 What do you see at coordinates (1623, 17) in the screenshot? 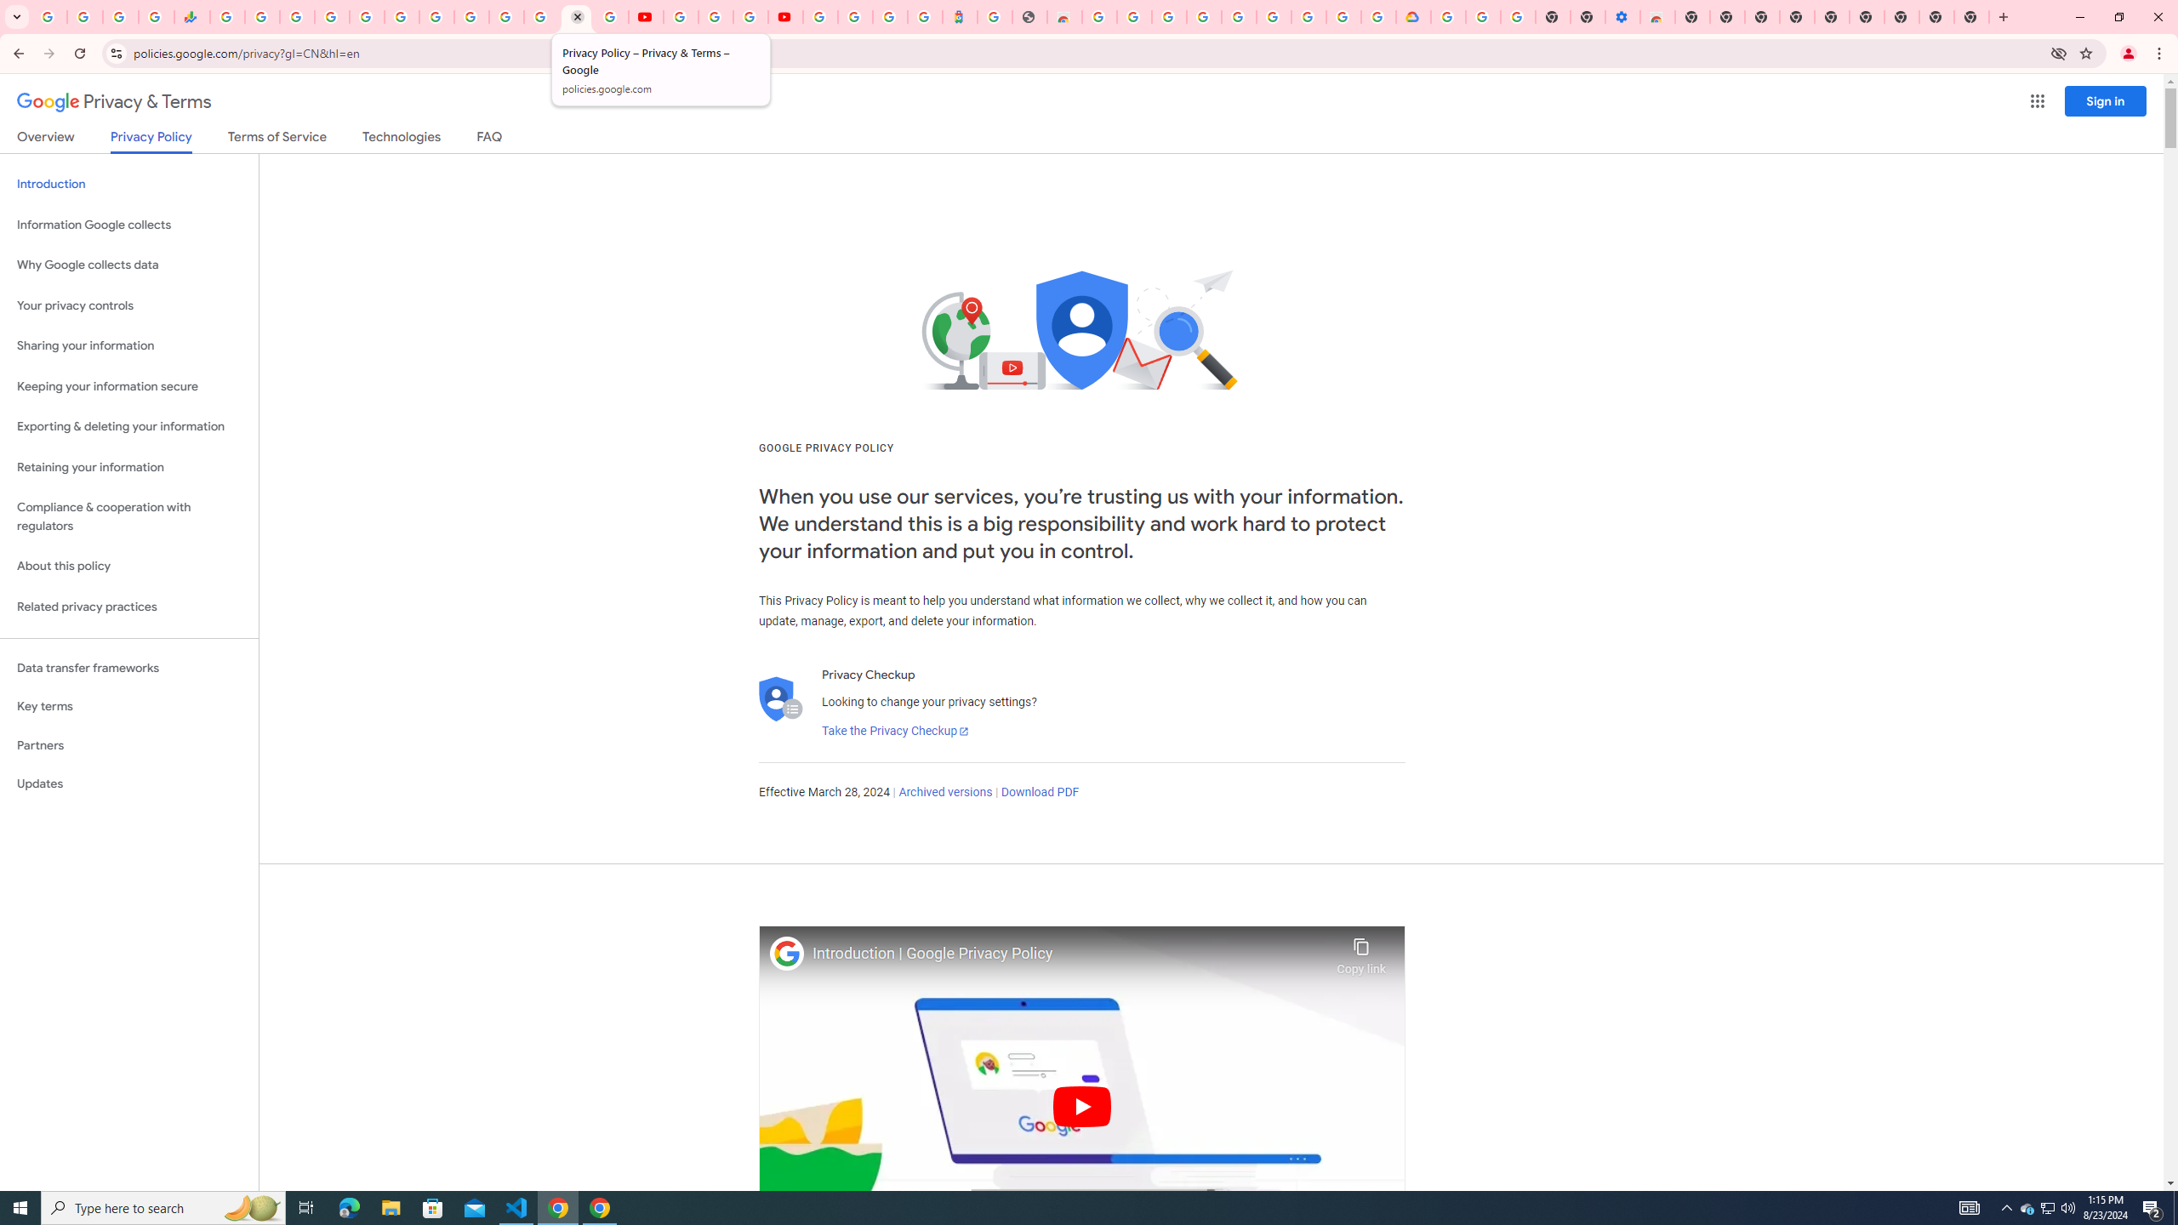
I see `Settings - Accessibility` at bounding box center [1623, 17].